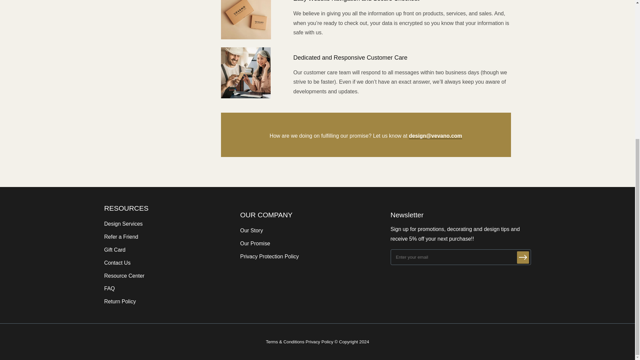 The width and height of the screenshot is (640, 360). I want to click on default alt tag, so click(245, 73).